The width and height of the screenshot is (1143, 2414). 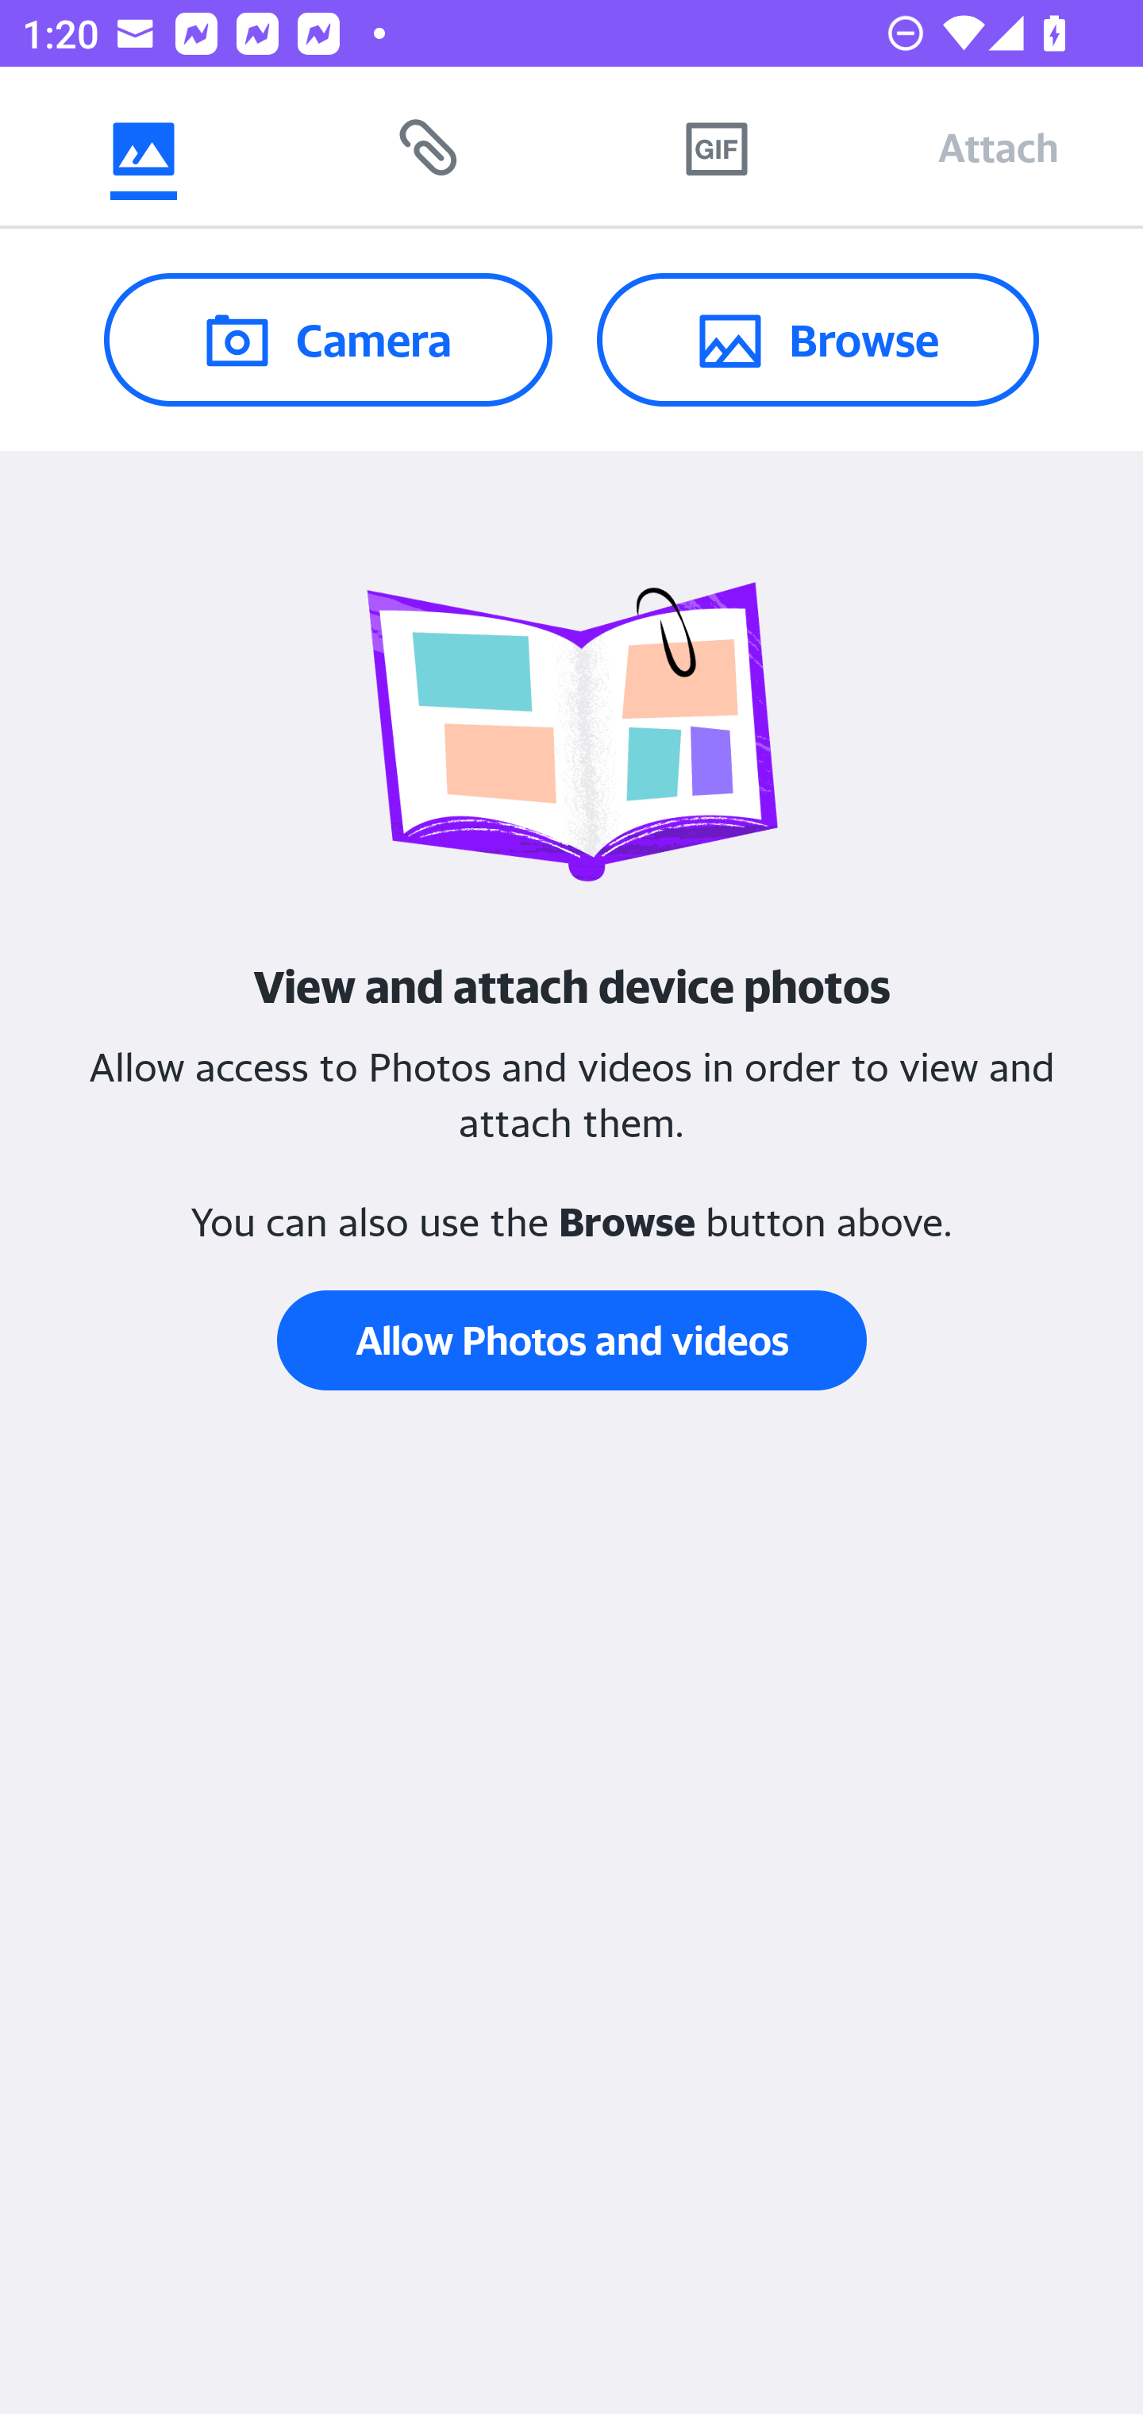 What do you see at coordinates (716, 147) in the screenshot?
I see `GIFs` at bounding box center [716, 147].